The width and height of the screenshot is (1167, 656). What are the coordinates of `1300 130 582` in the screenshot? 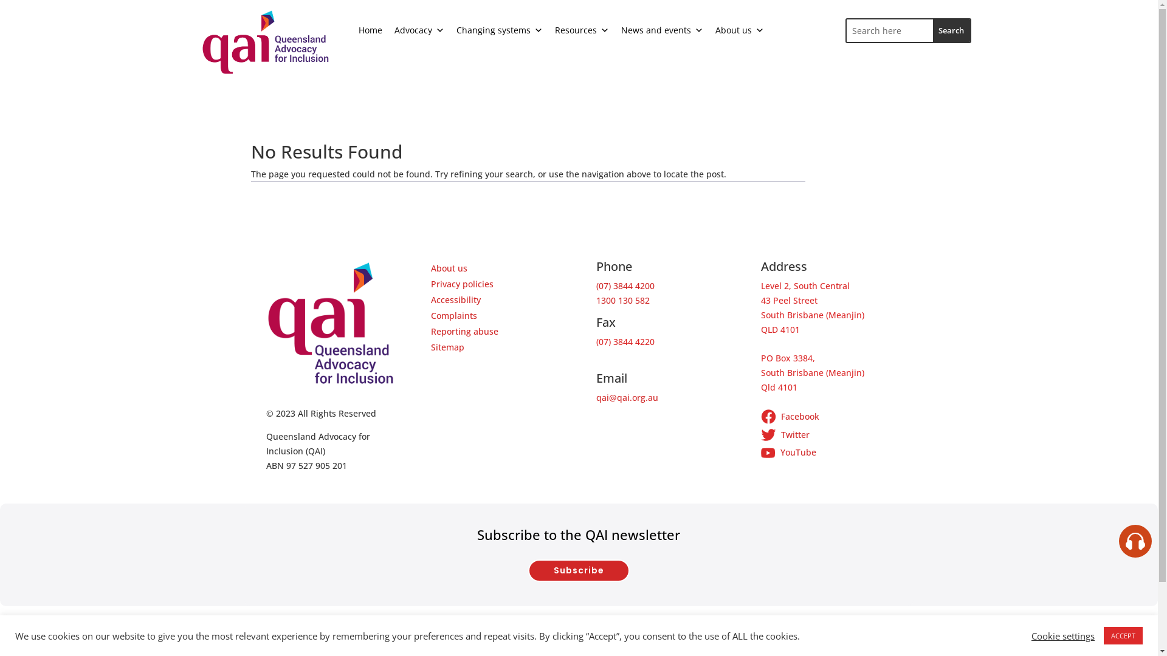 It's located at (623, 300).